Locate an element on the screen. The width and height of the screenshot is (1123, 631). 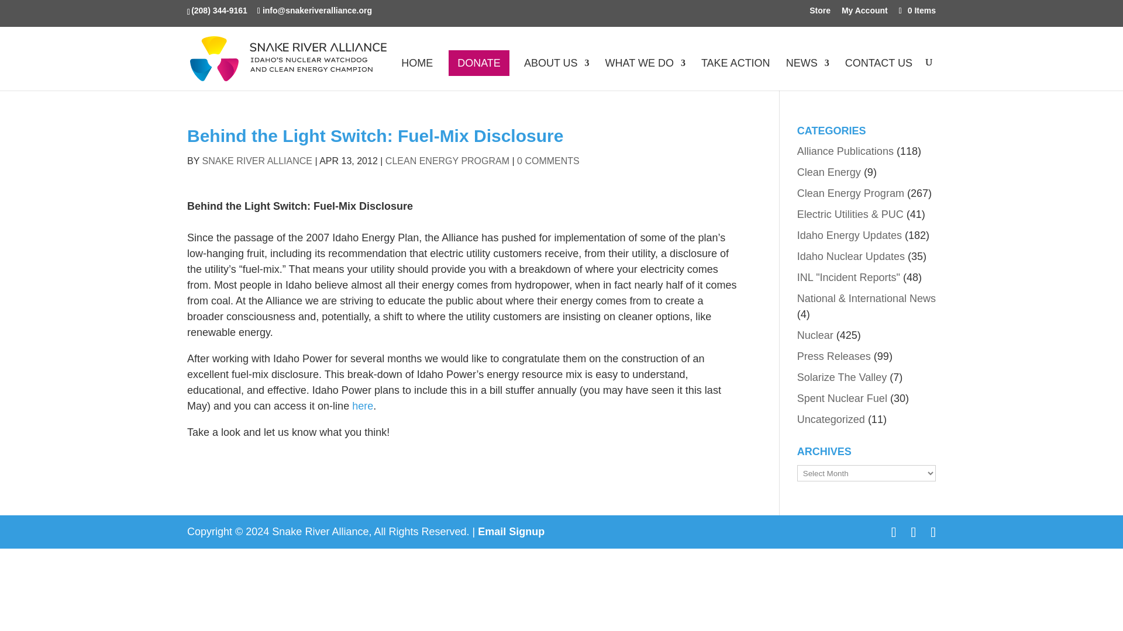
TAKE ACTION is located at coordinates (736, 75).